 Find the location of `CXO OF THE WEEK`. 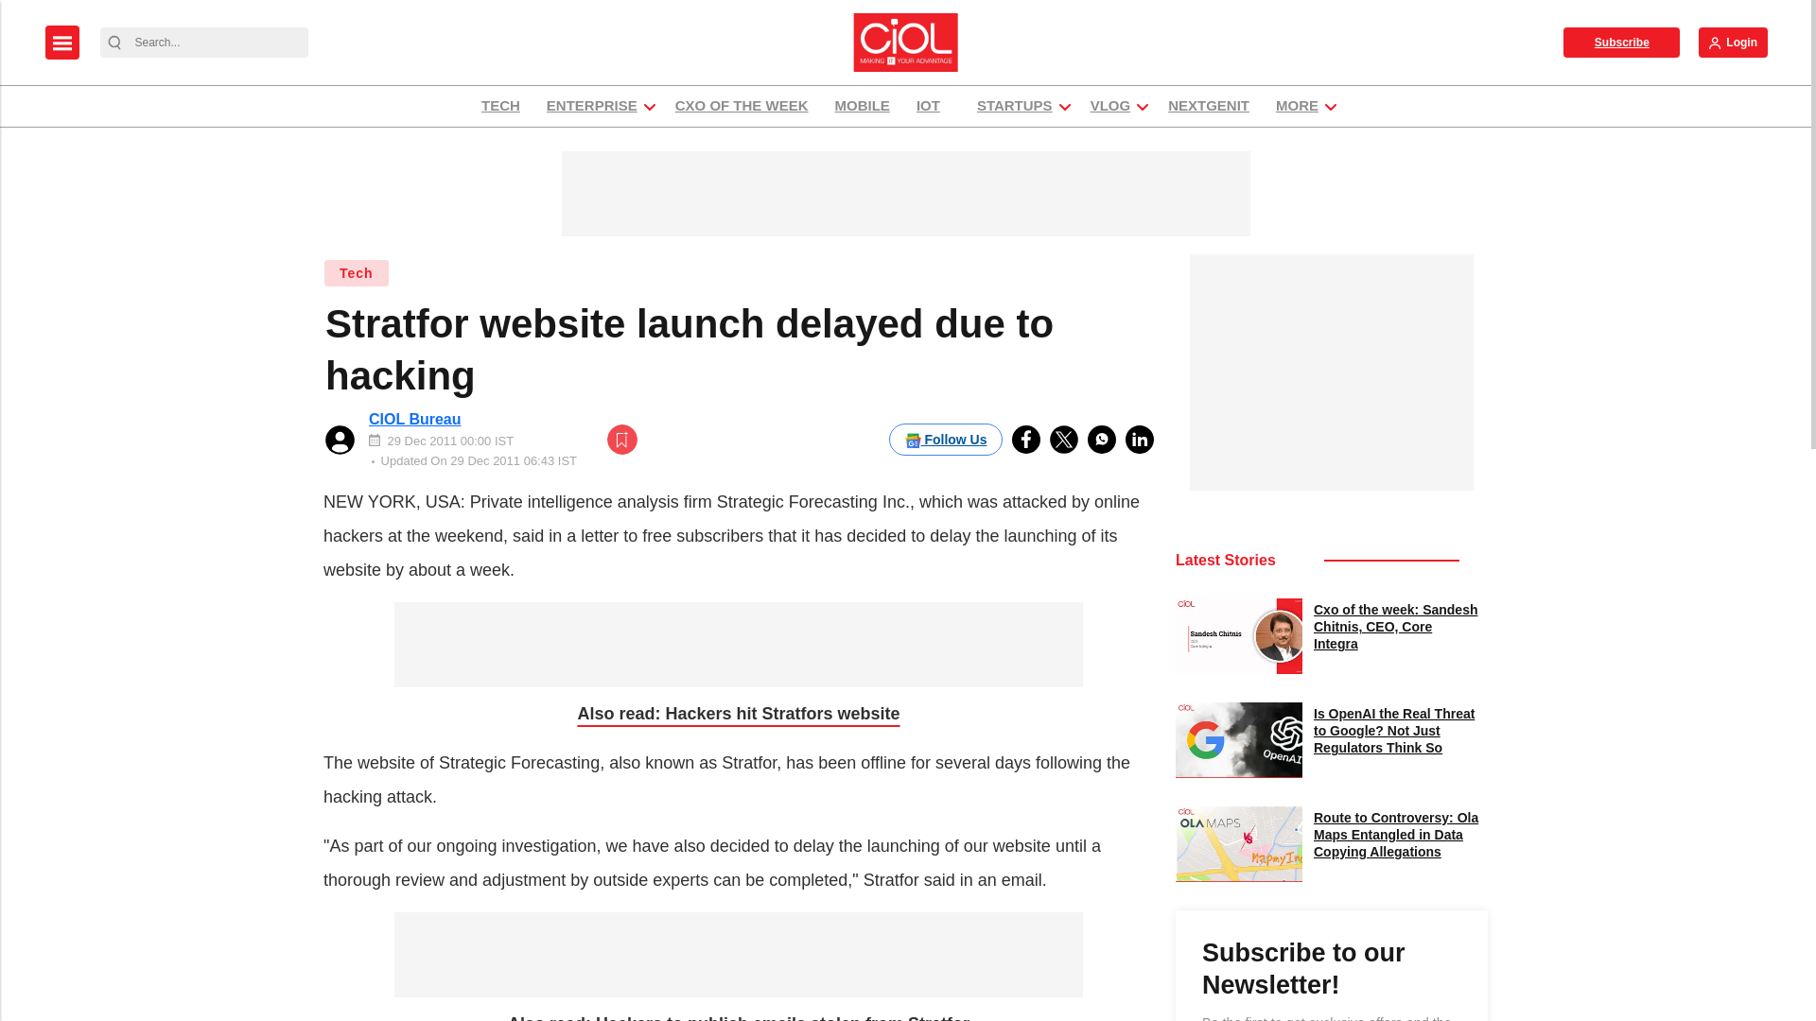

CXO OF THE WEEK is located at coordinates (742, 106).